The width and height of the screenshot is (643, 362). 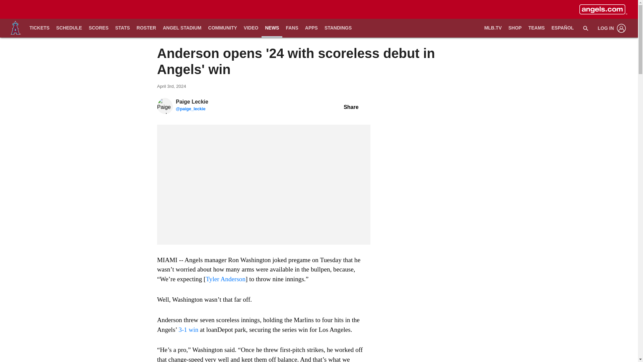 What do you see at coordinates (69, 28) in the screenshot?
I see `SCHEDULE` at bounding box center [69, 28].